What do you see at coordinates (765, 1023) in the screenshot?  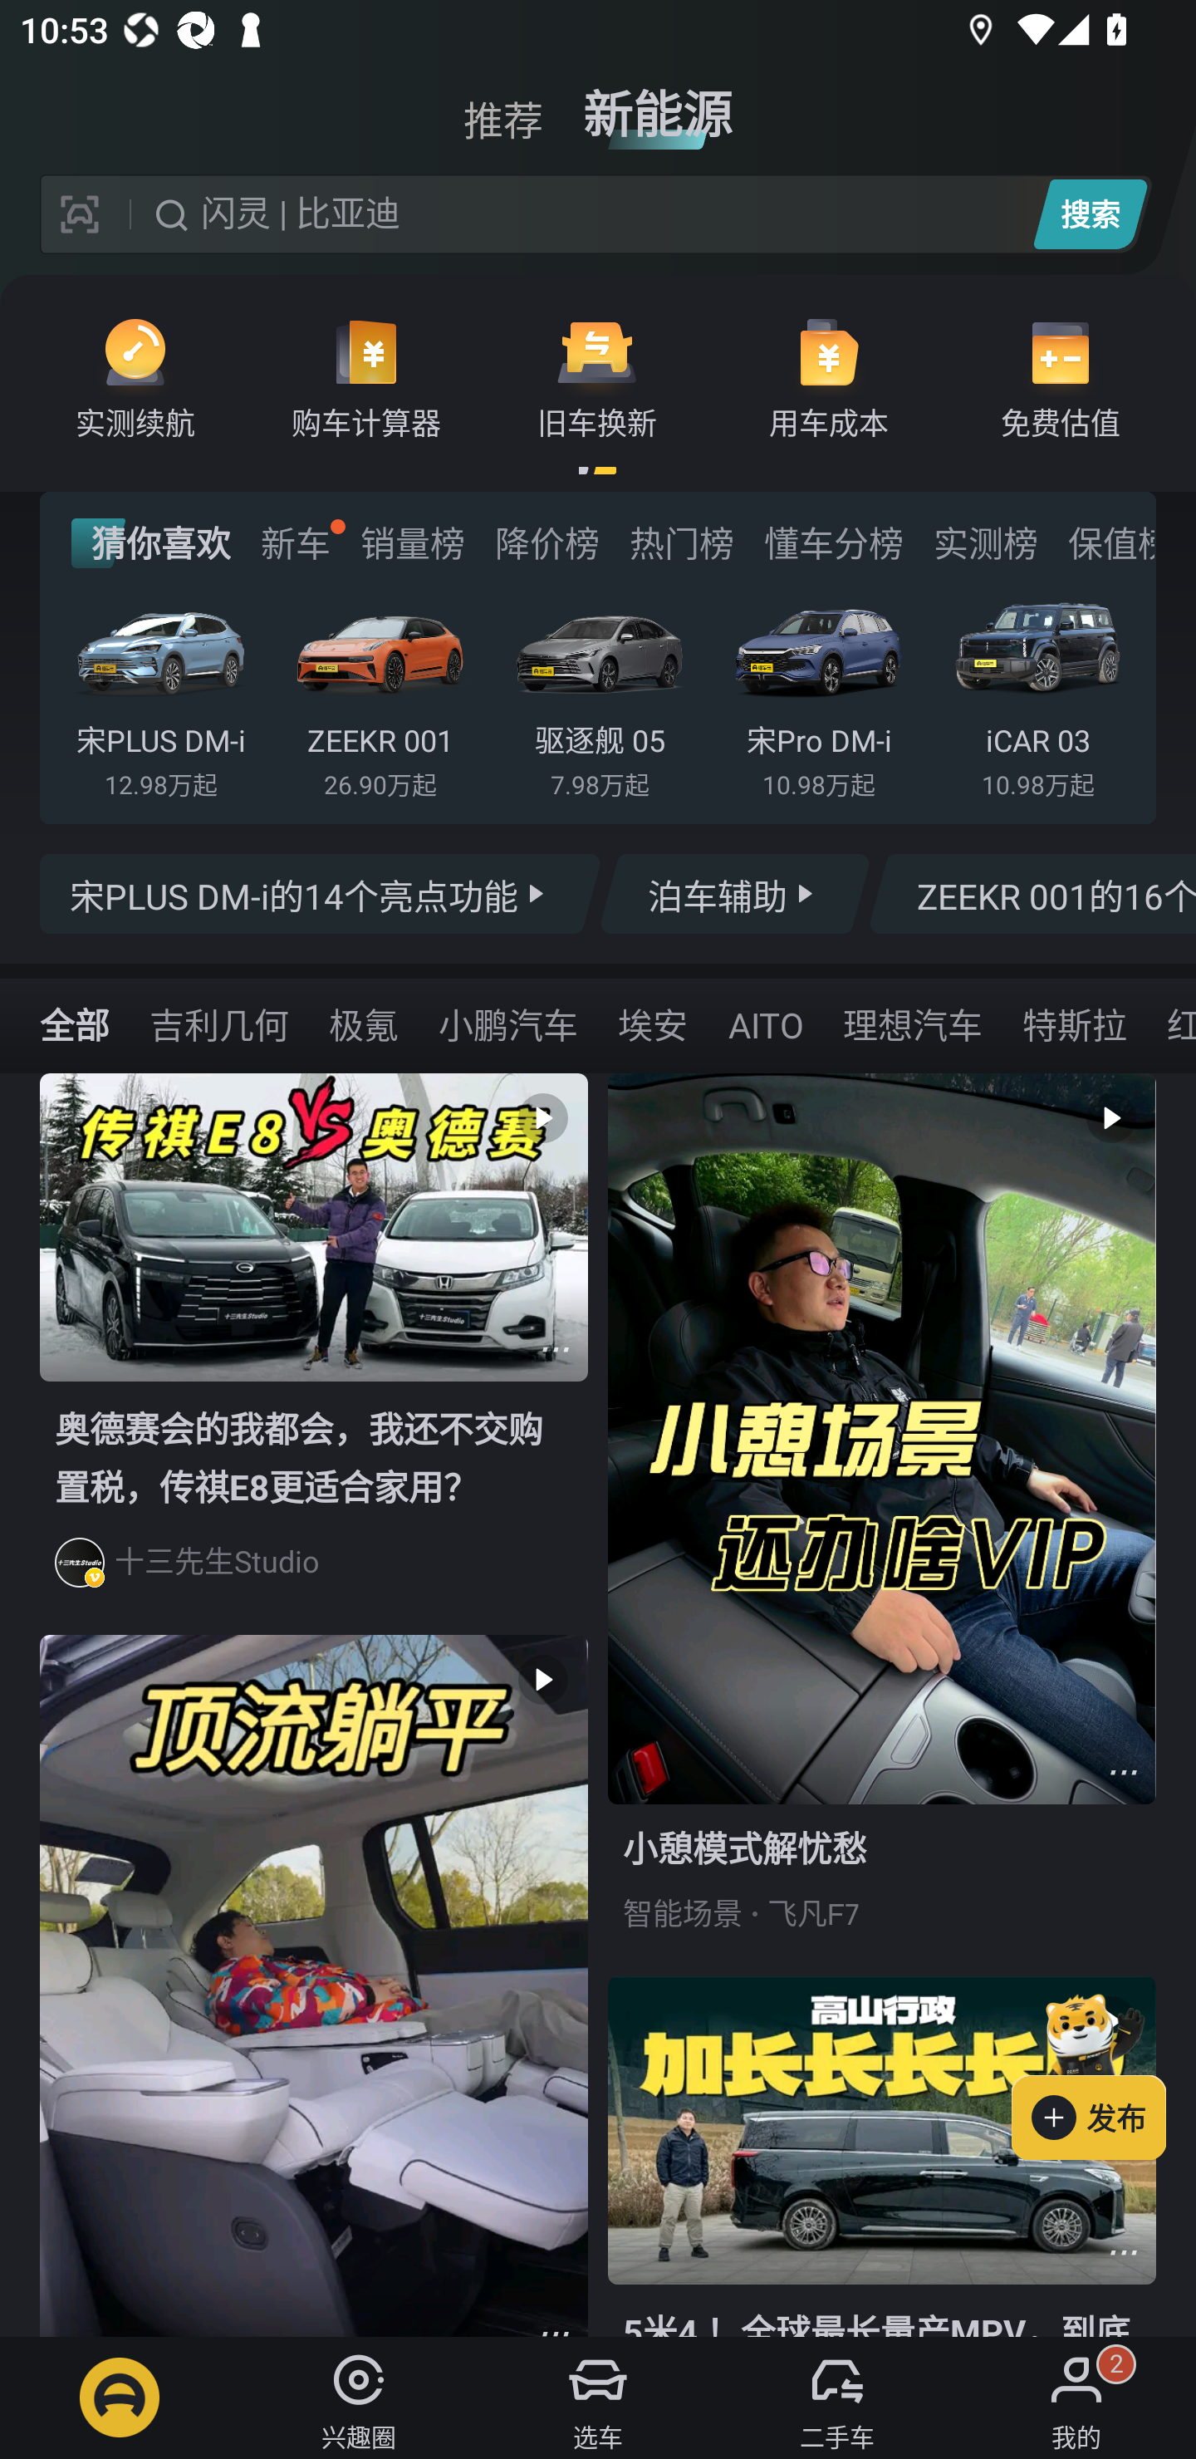 I see `AITO` at bounding box center [765, 1023].